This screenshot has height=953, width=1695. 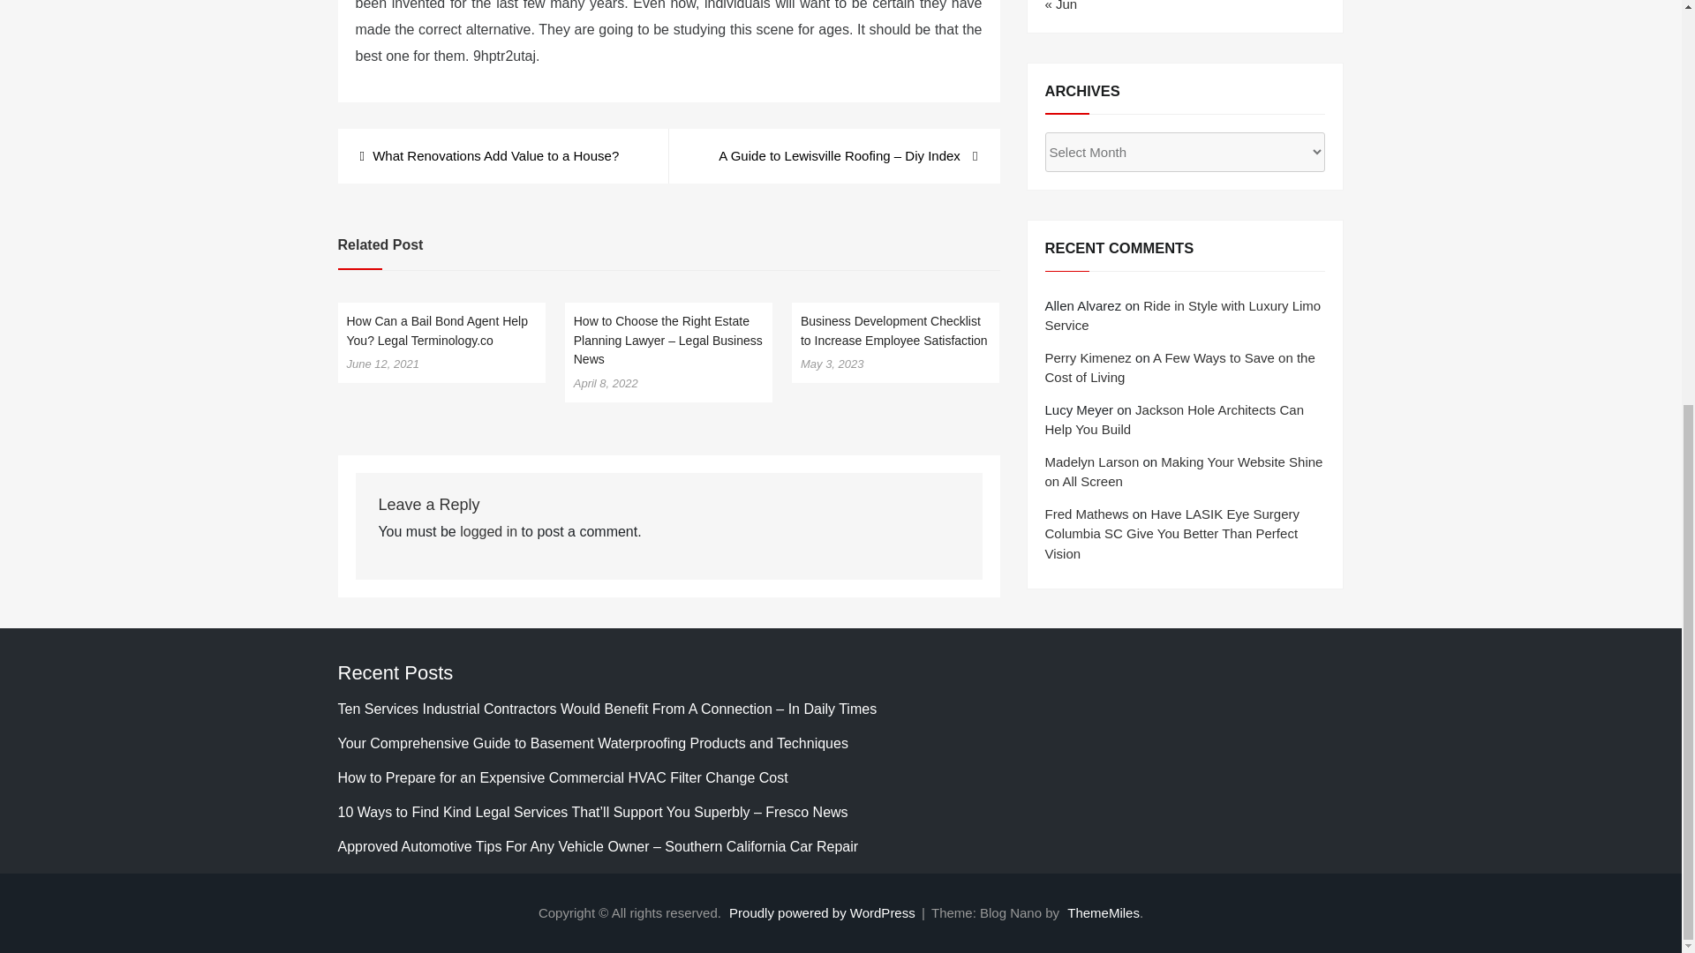 I want to click on Madelyn Larson, so click(x=1092, y=462).